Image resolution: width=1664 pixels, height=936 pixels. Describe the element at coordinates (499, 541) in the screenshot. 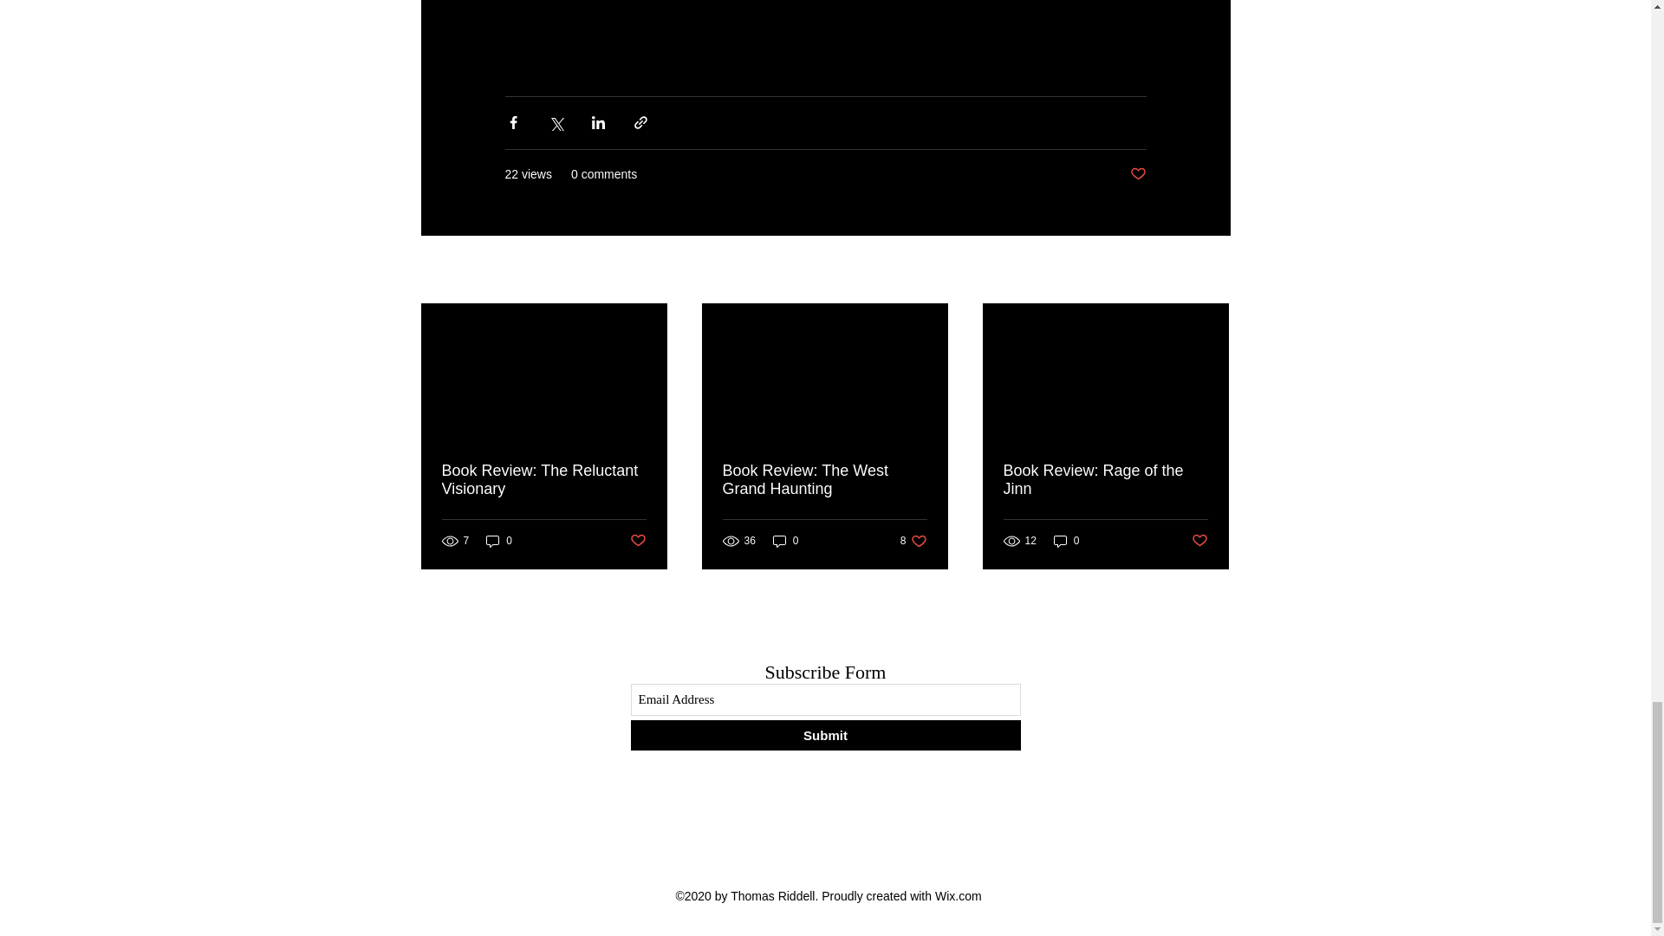

I see `0` at that location.